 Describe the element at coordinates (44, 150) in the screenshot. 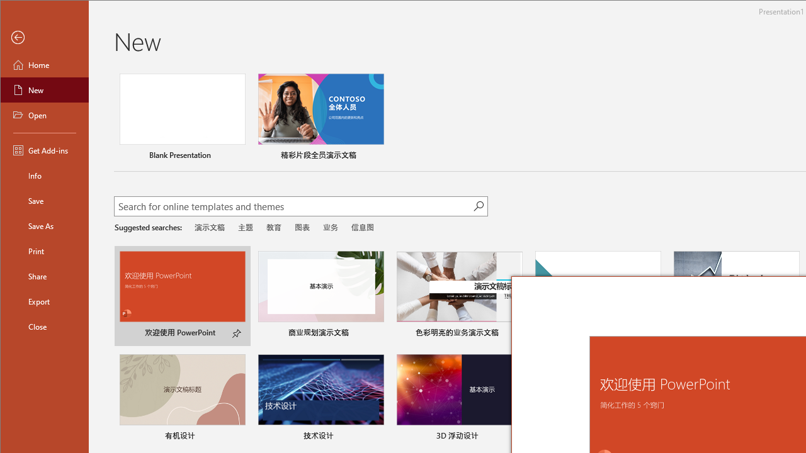

I see `Get Add-ins` at that location.